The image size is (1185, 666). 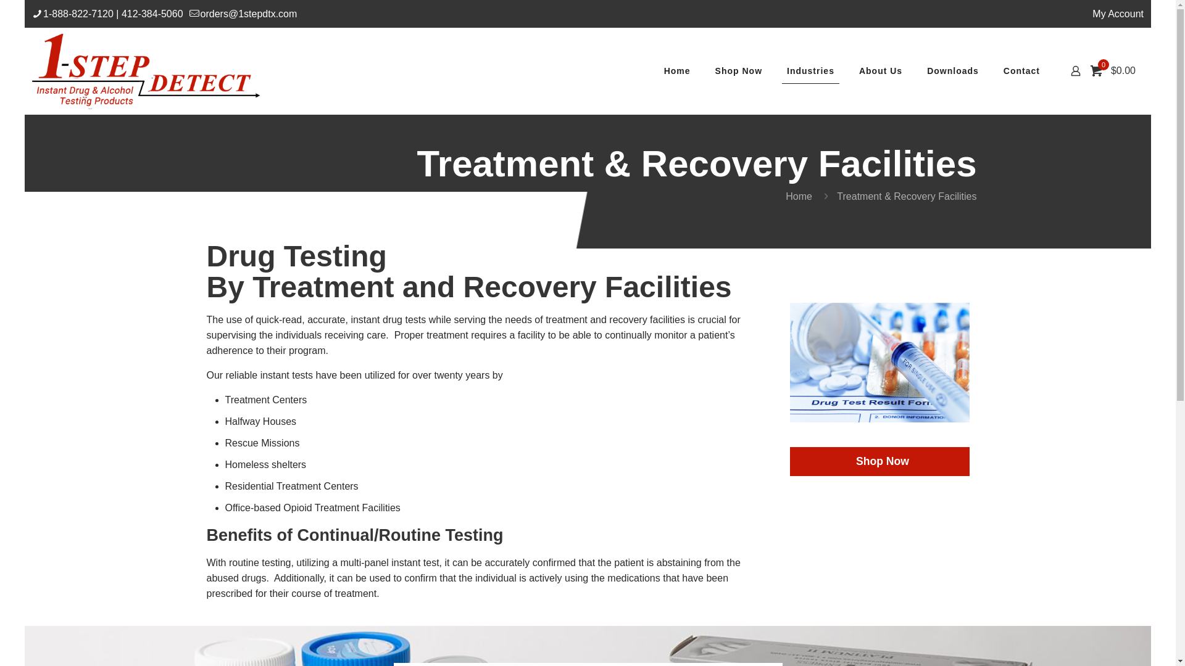 What do you see at coordinates (1118, 14) in the screenshot?
I see `My Account` at bounding box center [1118, 14].